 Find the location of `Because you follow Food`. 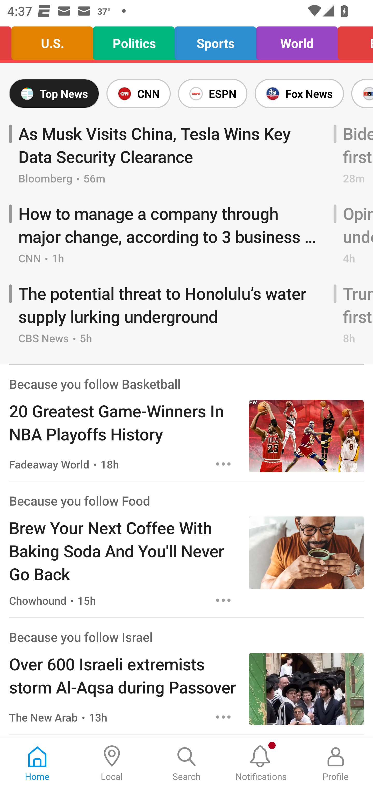

Because you follow Food is located at coordinates (80, 500).